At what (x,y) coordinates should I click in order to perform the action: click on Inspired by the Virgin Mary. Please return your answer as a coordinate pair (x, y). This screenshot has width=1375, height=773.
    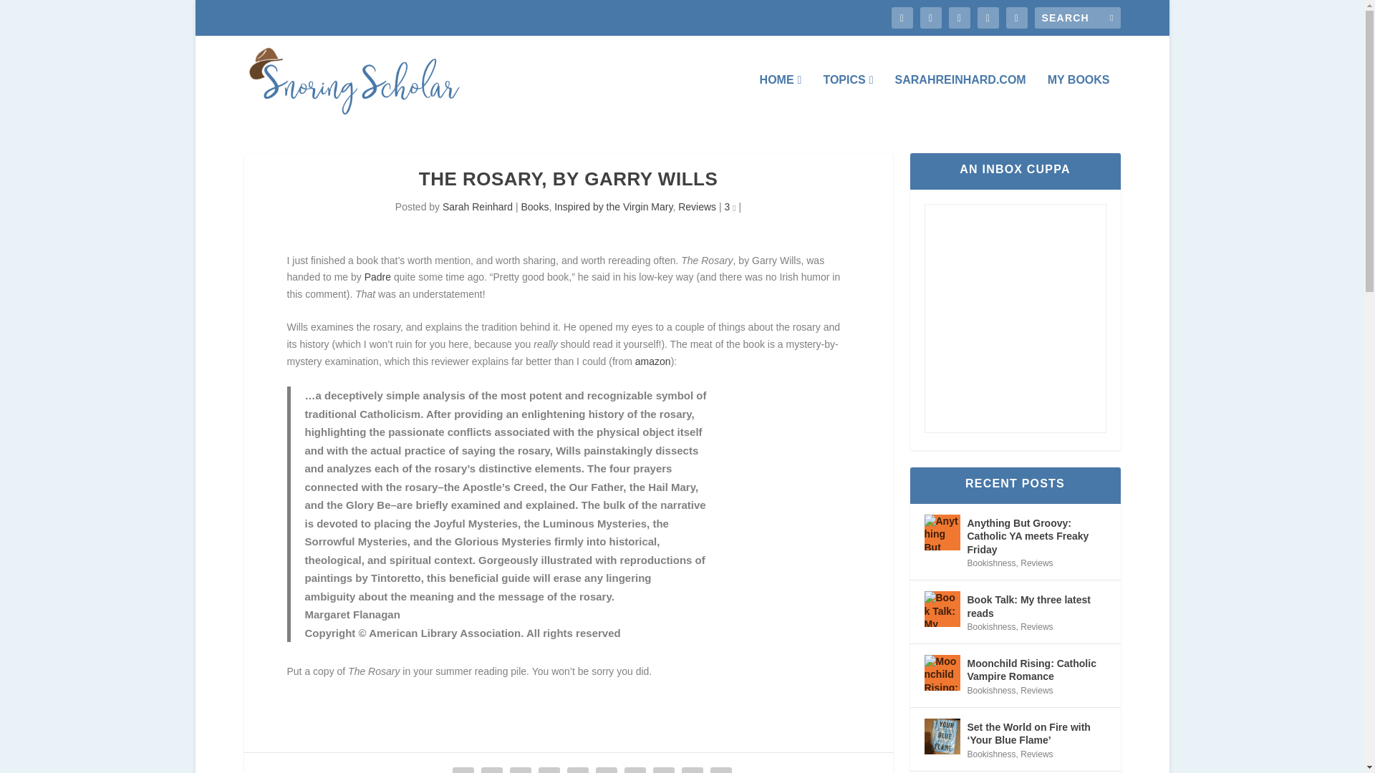
    Looking at the image, I should click on (613, 206).